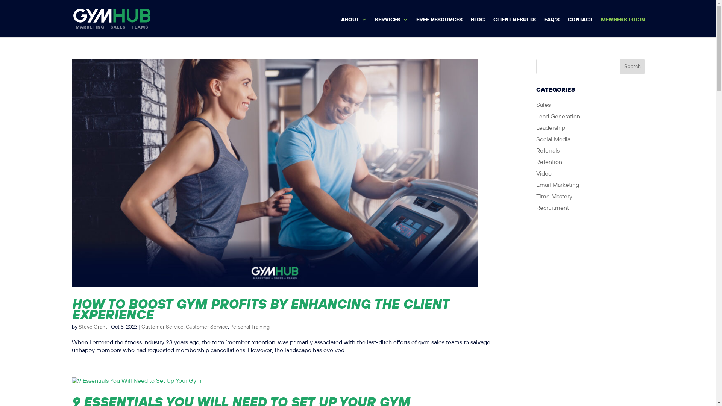  I want to click on Recruitment, so click(553, 208).